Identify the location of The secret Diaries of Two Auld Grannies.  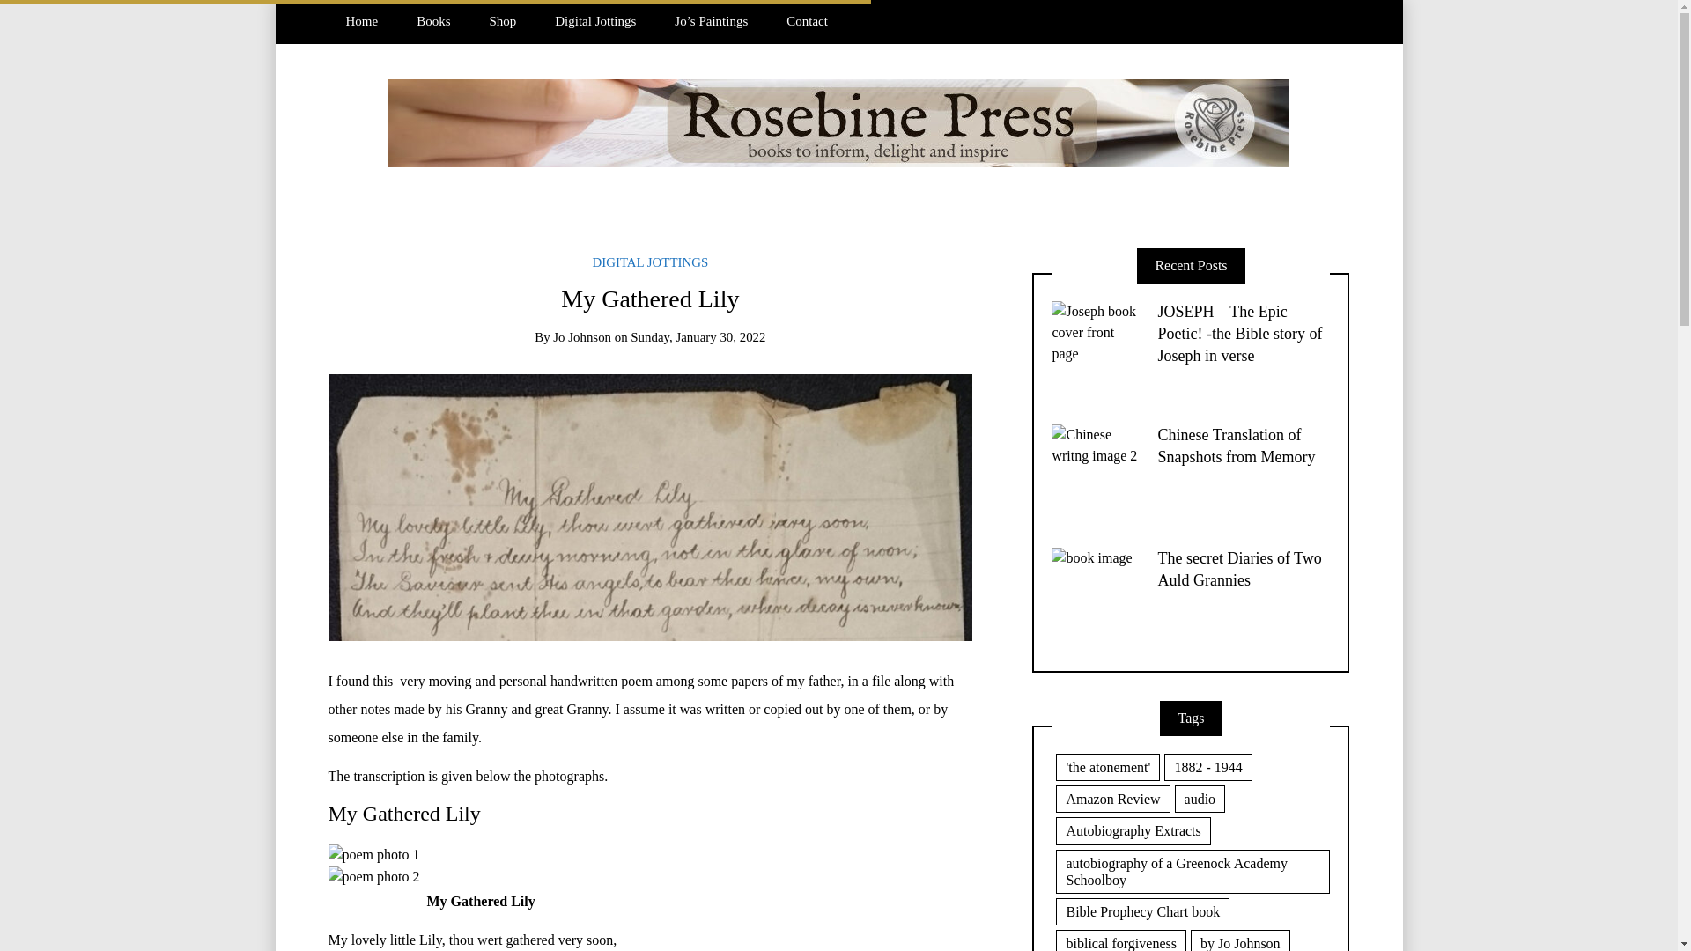
(1238, 569).